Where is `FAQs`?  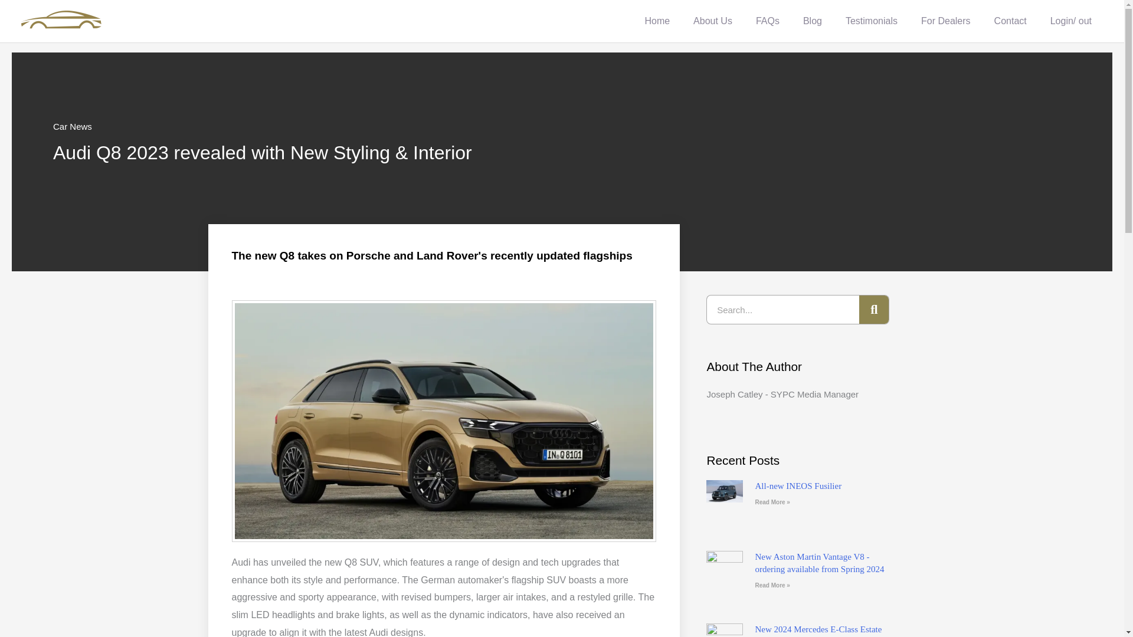 FAQs is located at coordinates (767, 21).